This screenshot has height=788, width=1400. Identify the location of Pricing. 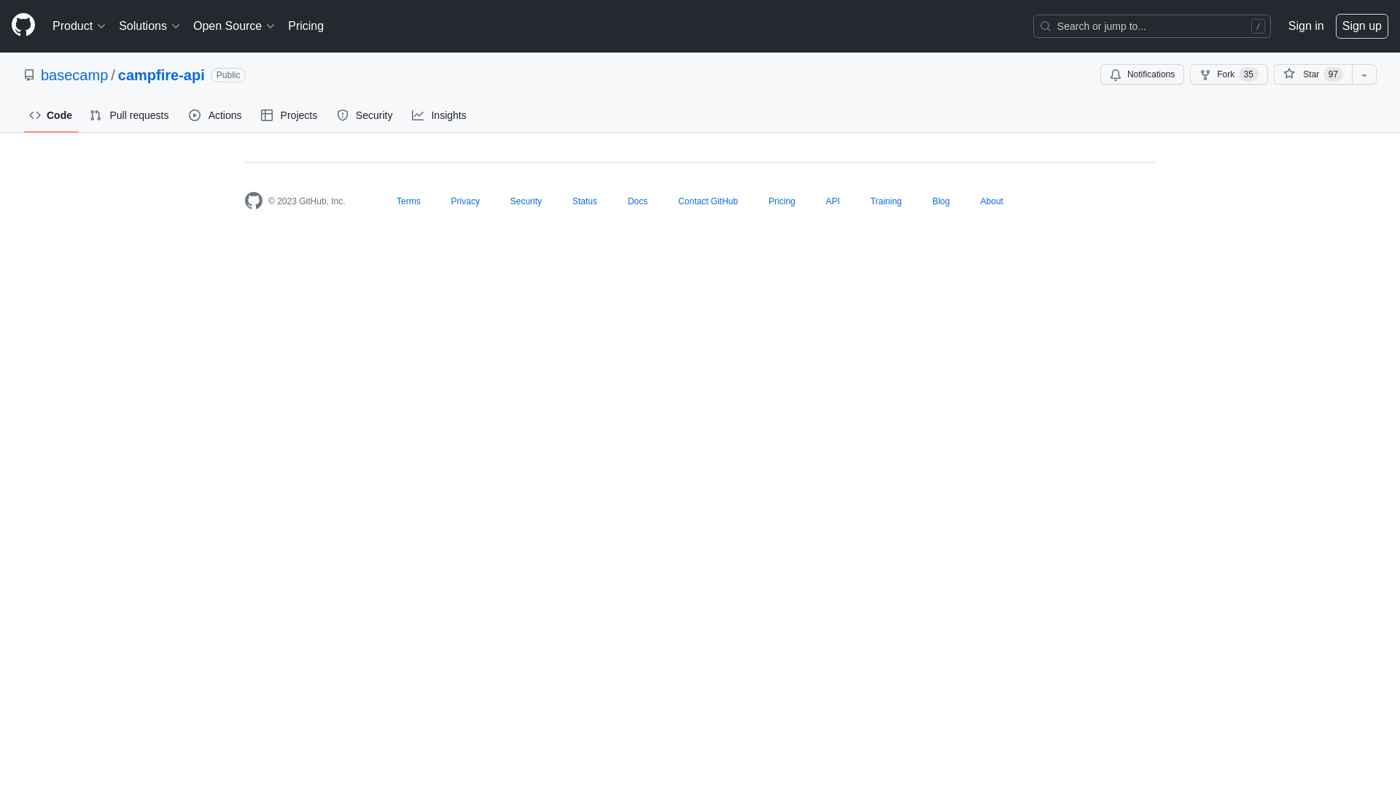
(306, 26).